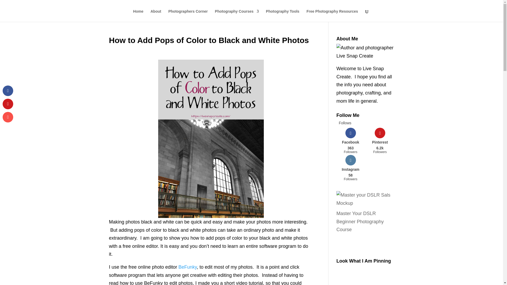  What do you see at coordinates (360, 222) in the screenshot?
I see `Photography Tools` at bounding box center [360, 222].